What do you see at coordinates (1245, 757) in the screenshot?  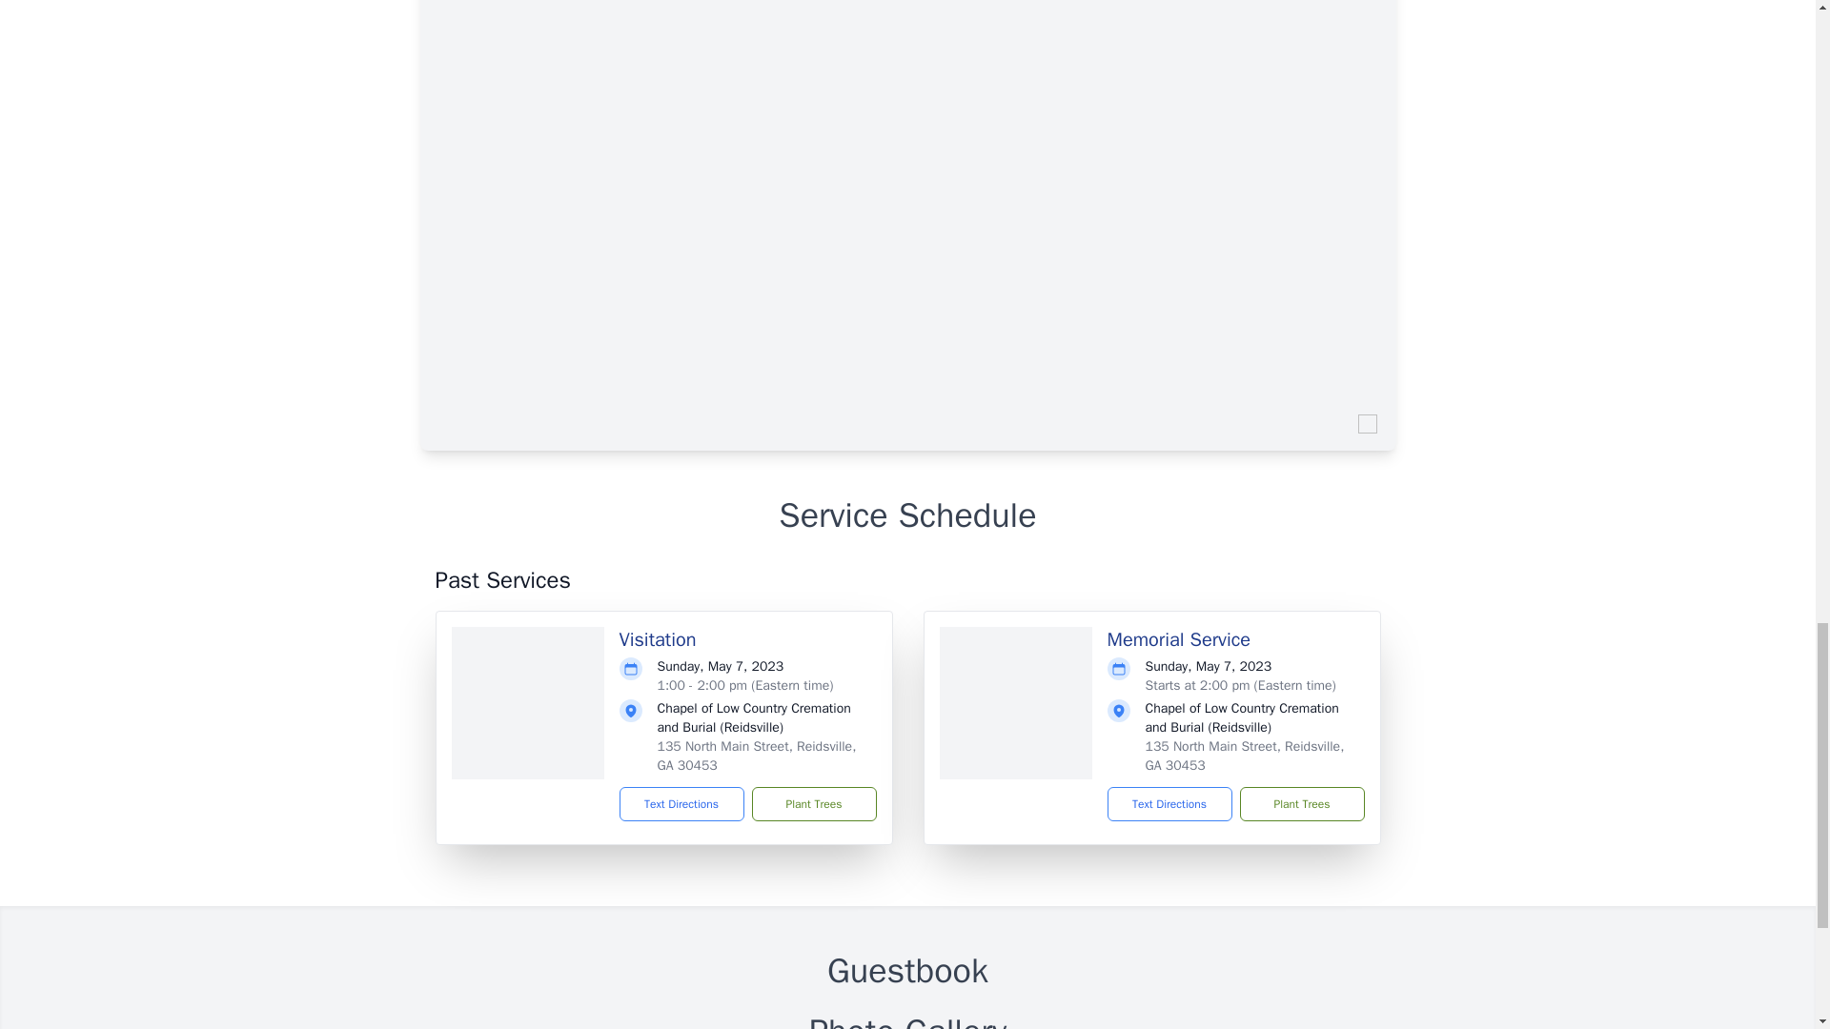 I see `135 North Main Street, Reidsville, GA 30453` at bounding box center [1245, 757].